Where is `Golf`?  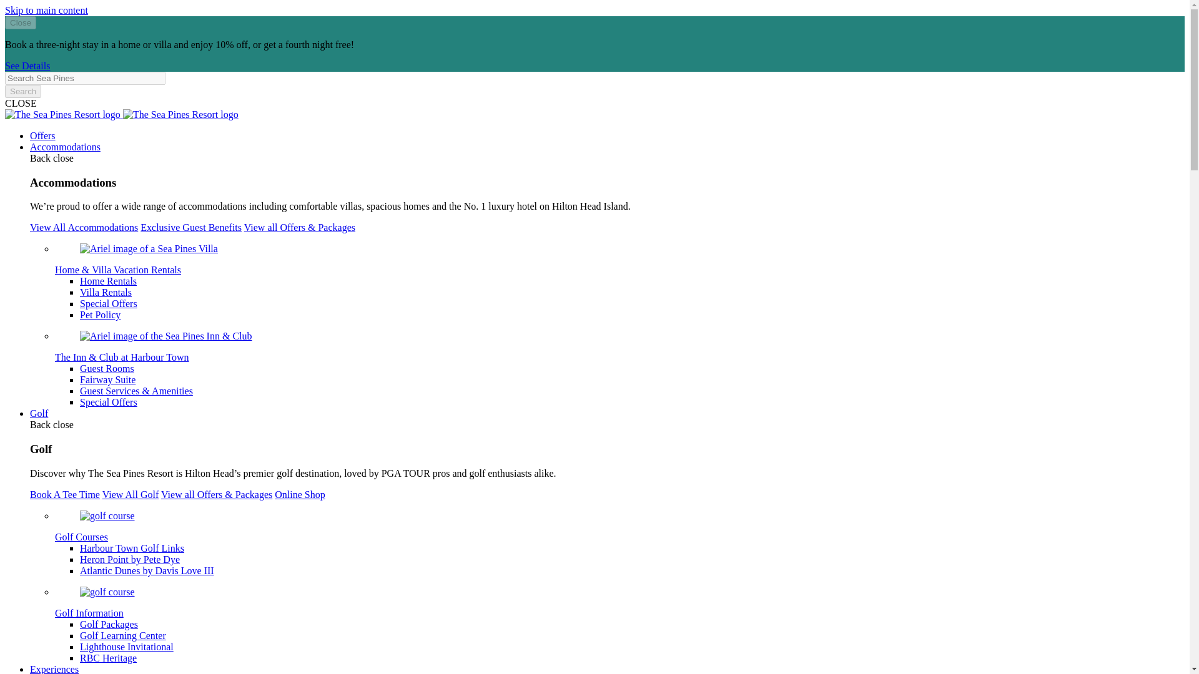 Golf is located at coordinates (39, 413).